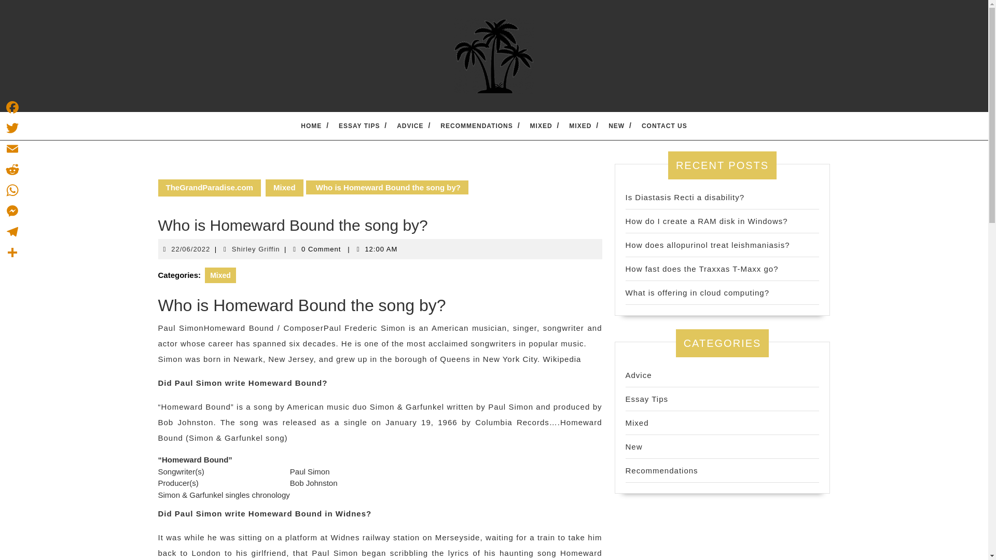 This screenshot has width=996, height=560. What do you see at coordinates (284, 188) in the screenshot?
I see `Mixed` at bounding box center [284, 188].